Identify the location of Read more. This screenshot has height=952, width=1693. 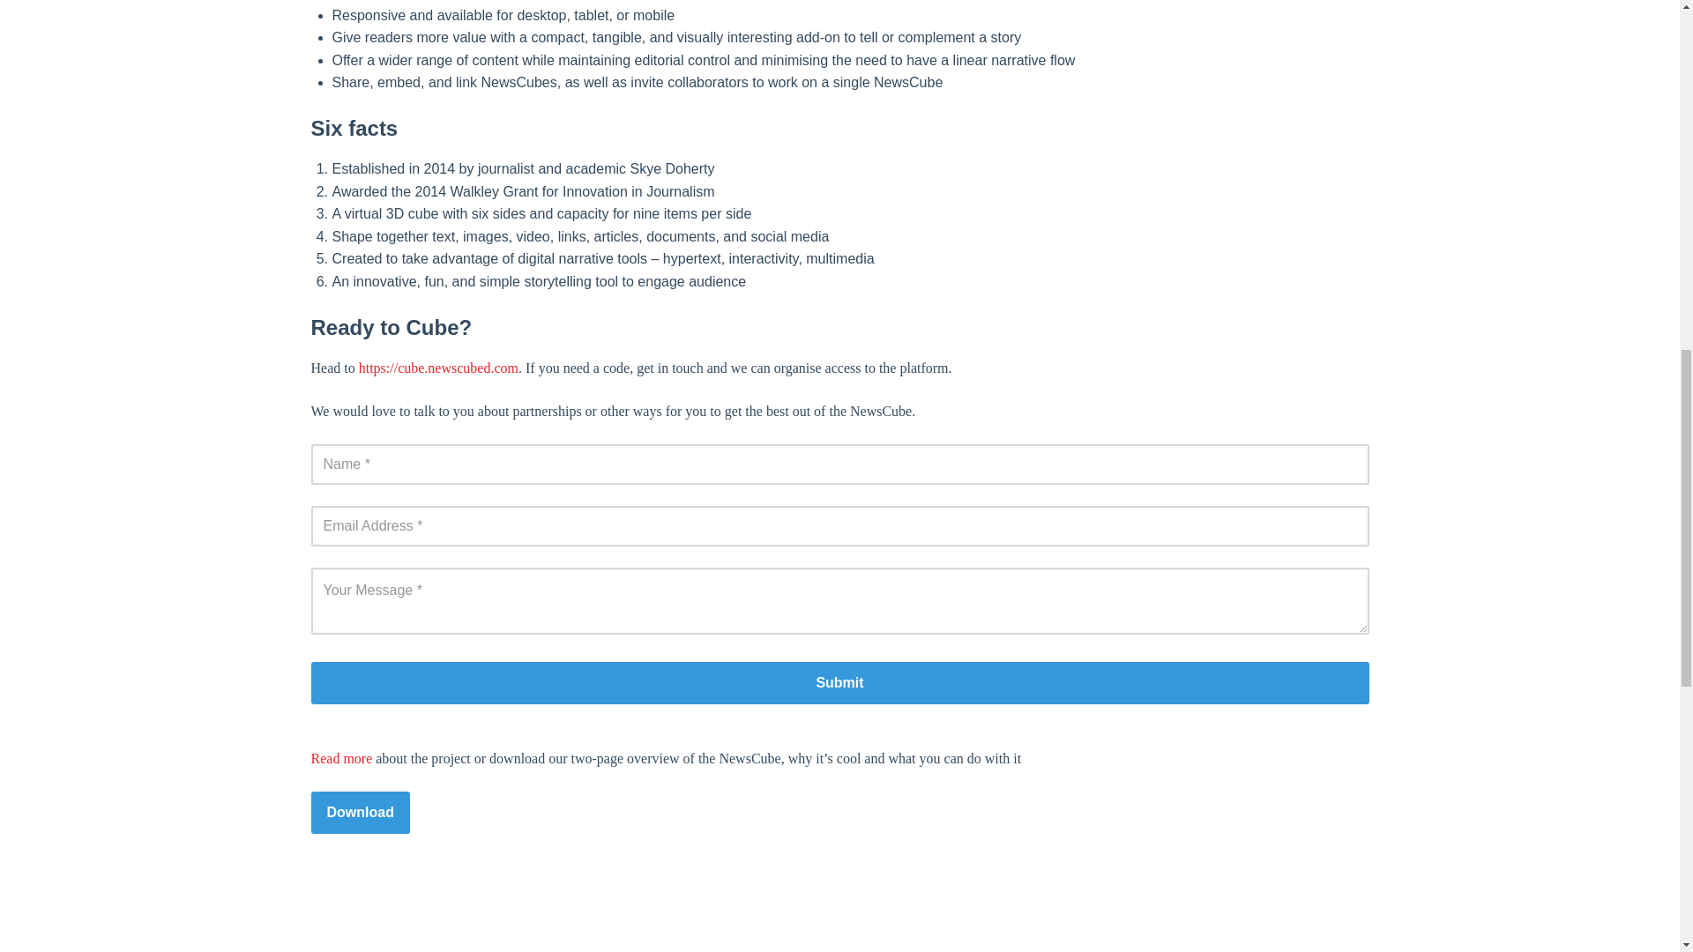
(340, 758).